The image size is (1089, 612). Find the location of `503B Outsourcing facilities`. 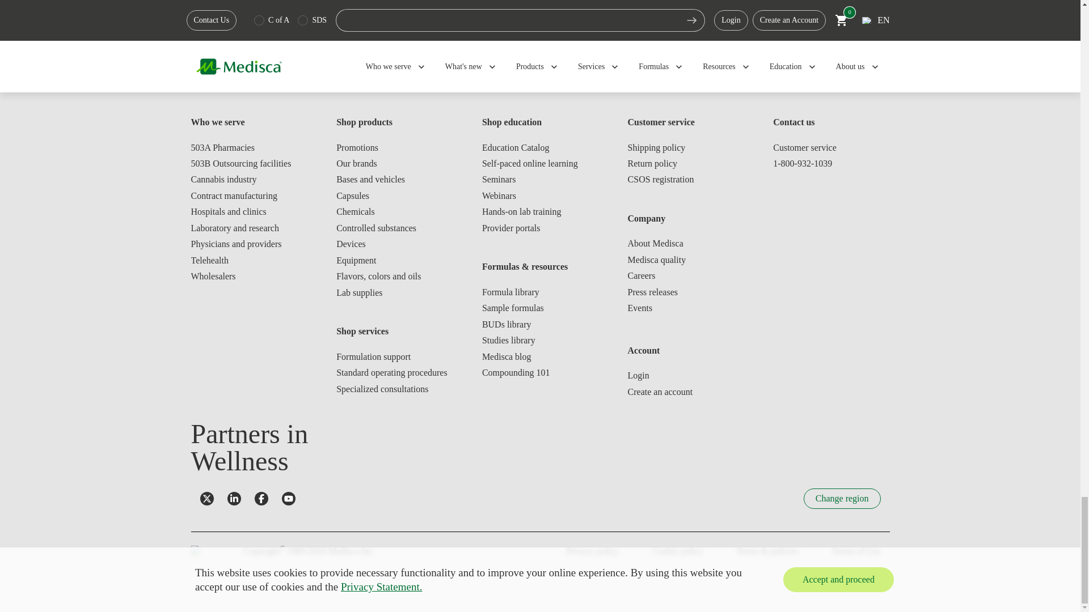

503B Outsourcing facilities is located at coordinates (248, 163).